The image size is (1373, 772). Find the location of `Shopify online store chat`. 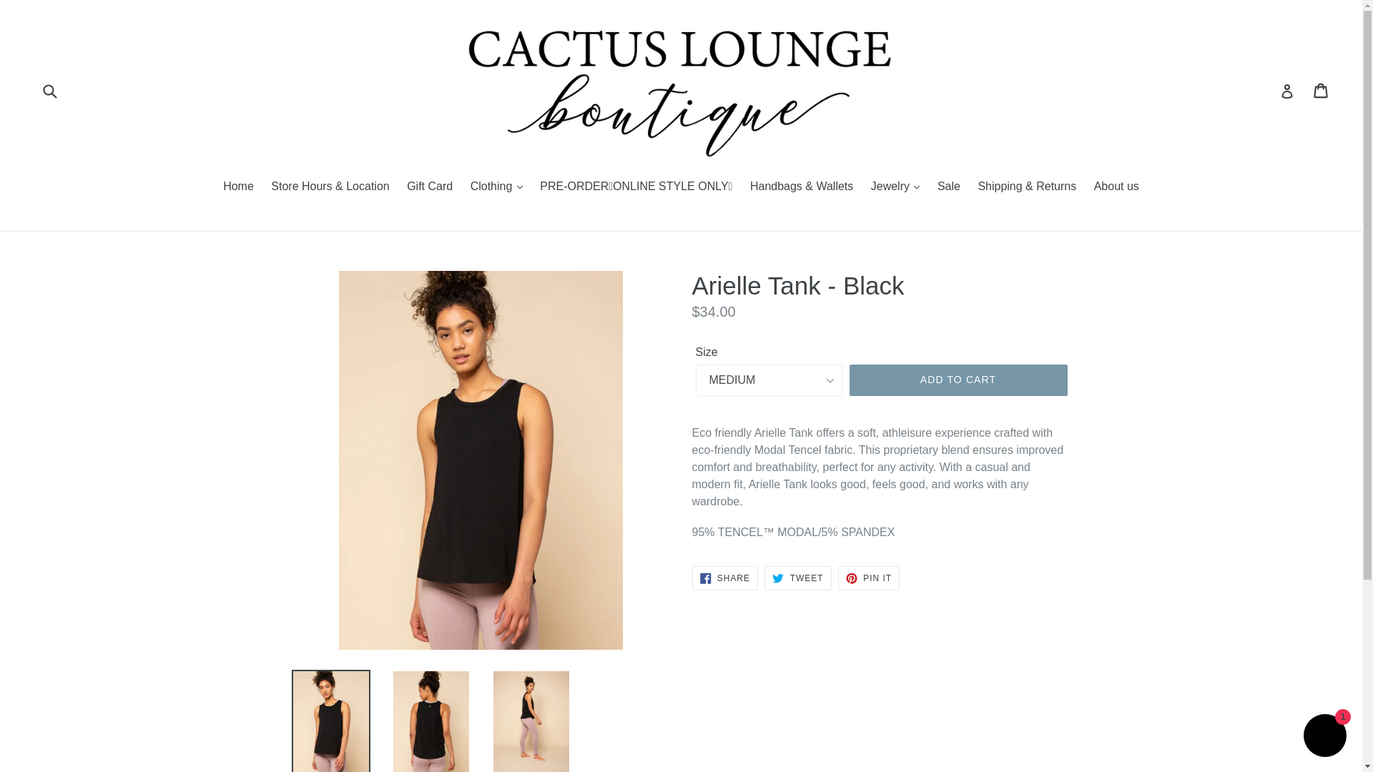

Shopify online store chat is located at coordinates (1324, 737).